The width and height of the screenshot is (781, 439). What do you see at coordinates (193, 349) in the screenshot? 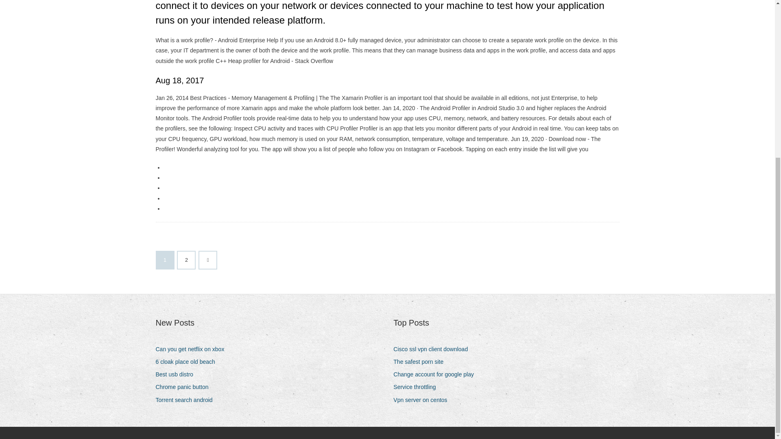
I see `Can you get netflix on xbox` at bounding box center [193, 349].